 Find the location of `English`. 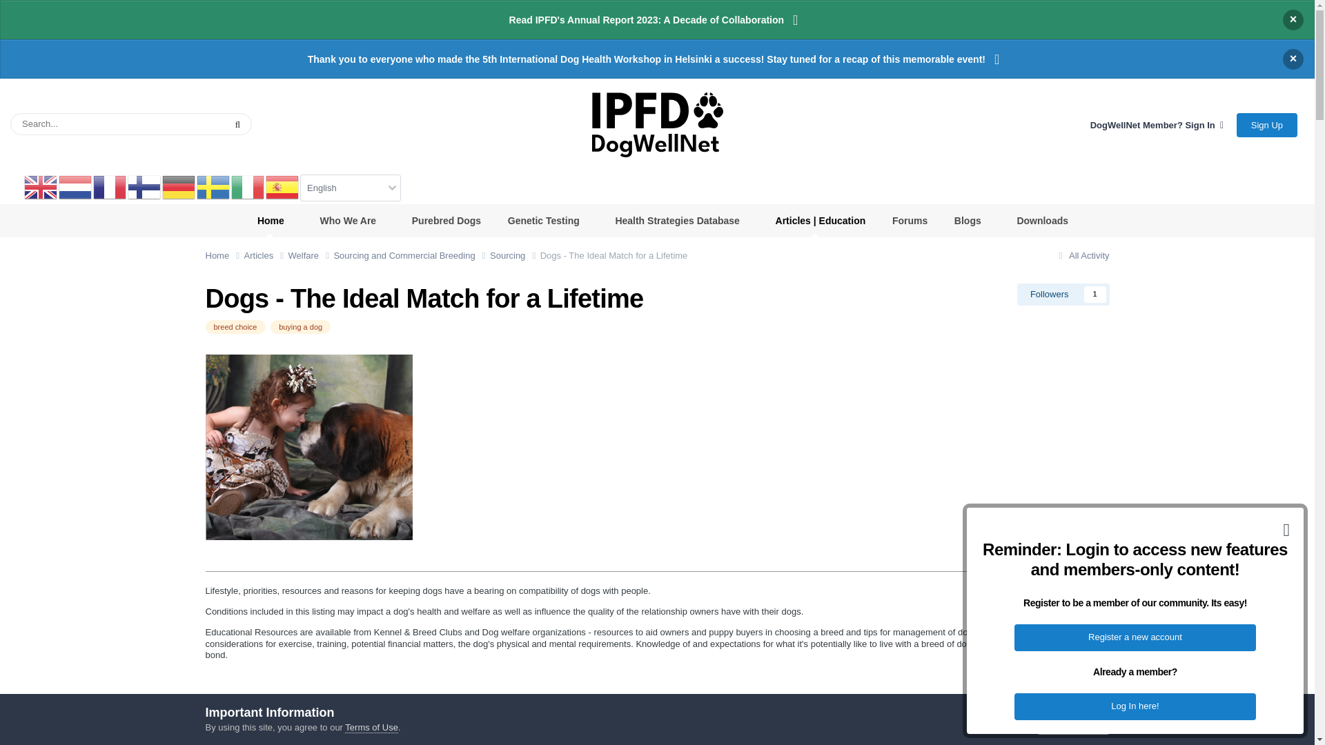

English is located at coordinates (41, 186).